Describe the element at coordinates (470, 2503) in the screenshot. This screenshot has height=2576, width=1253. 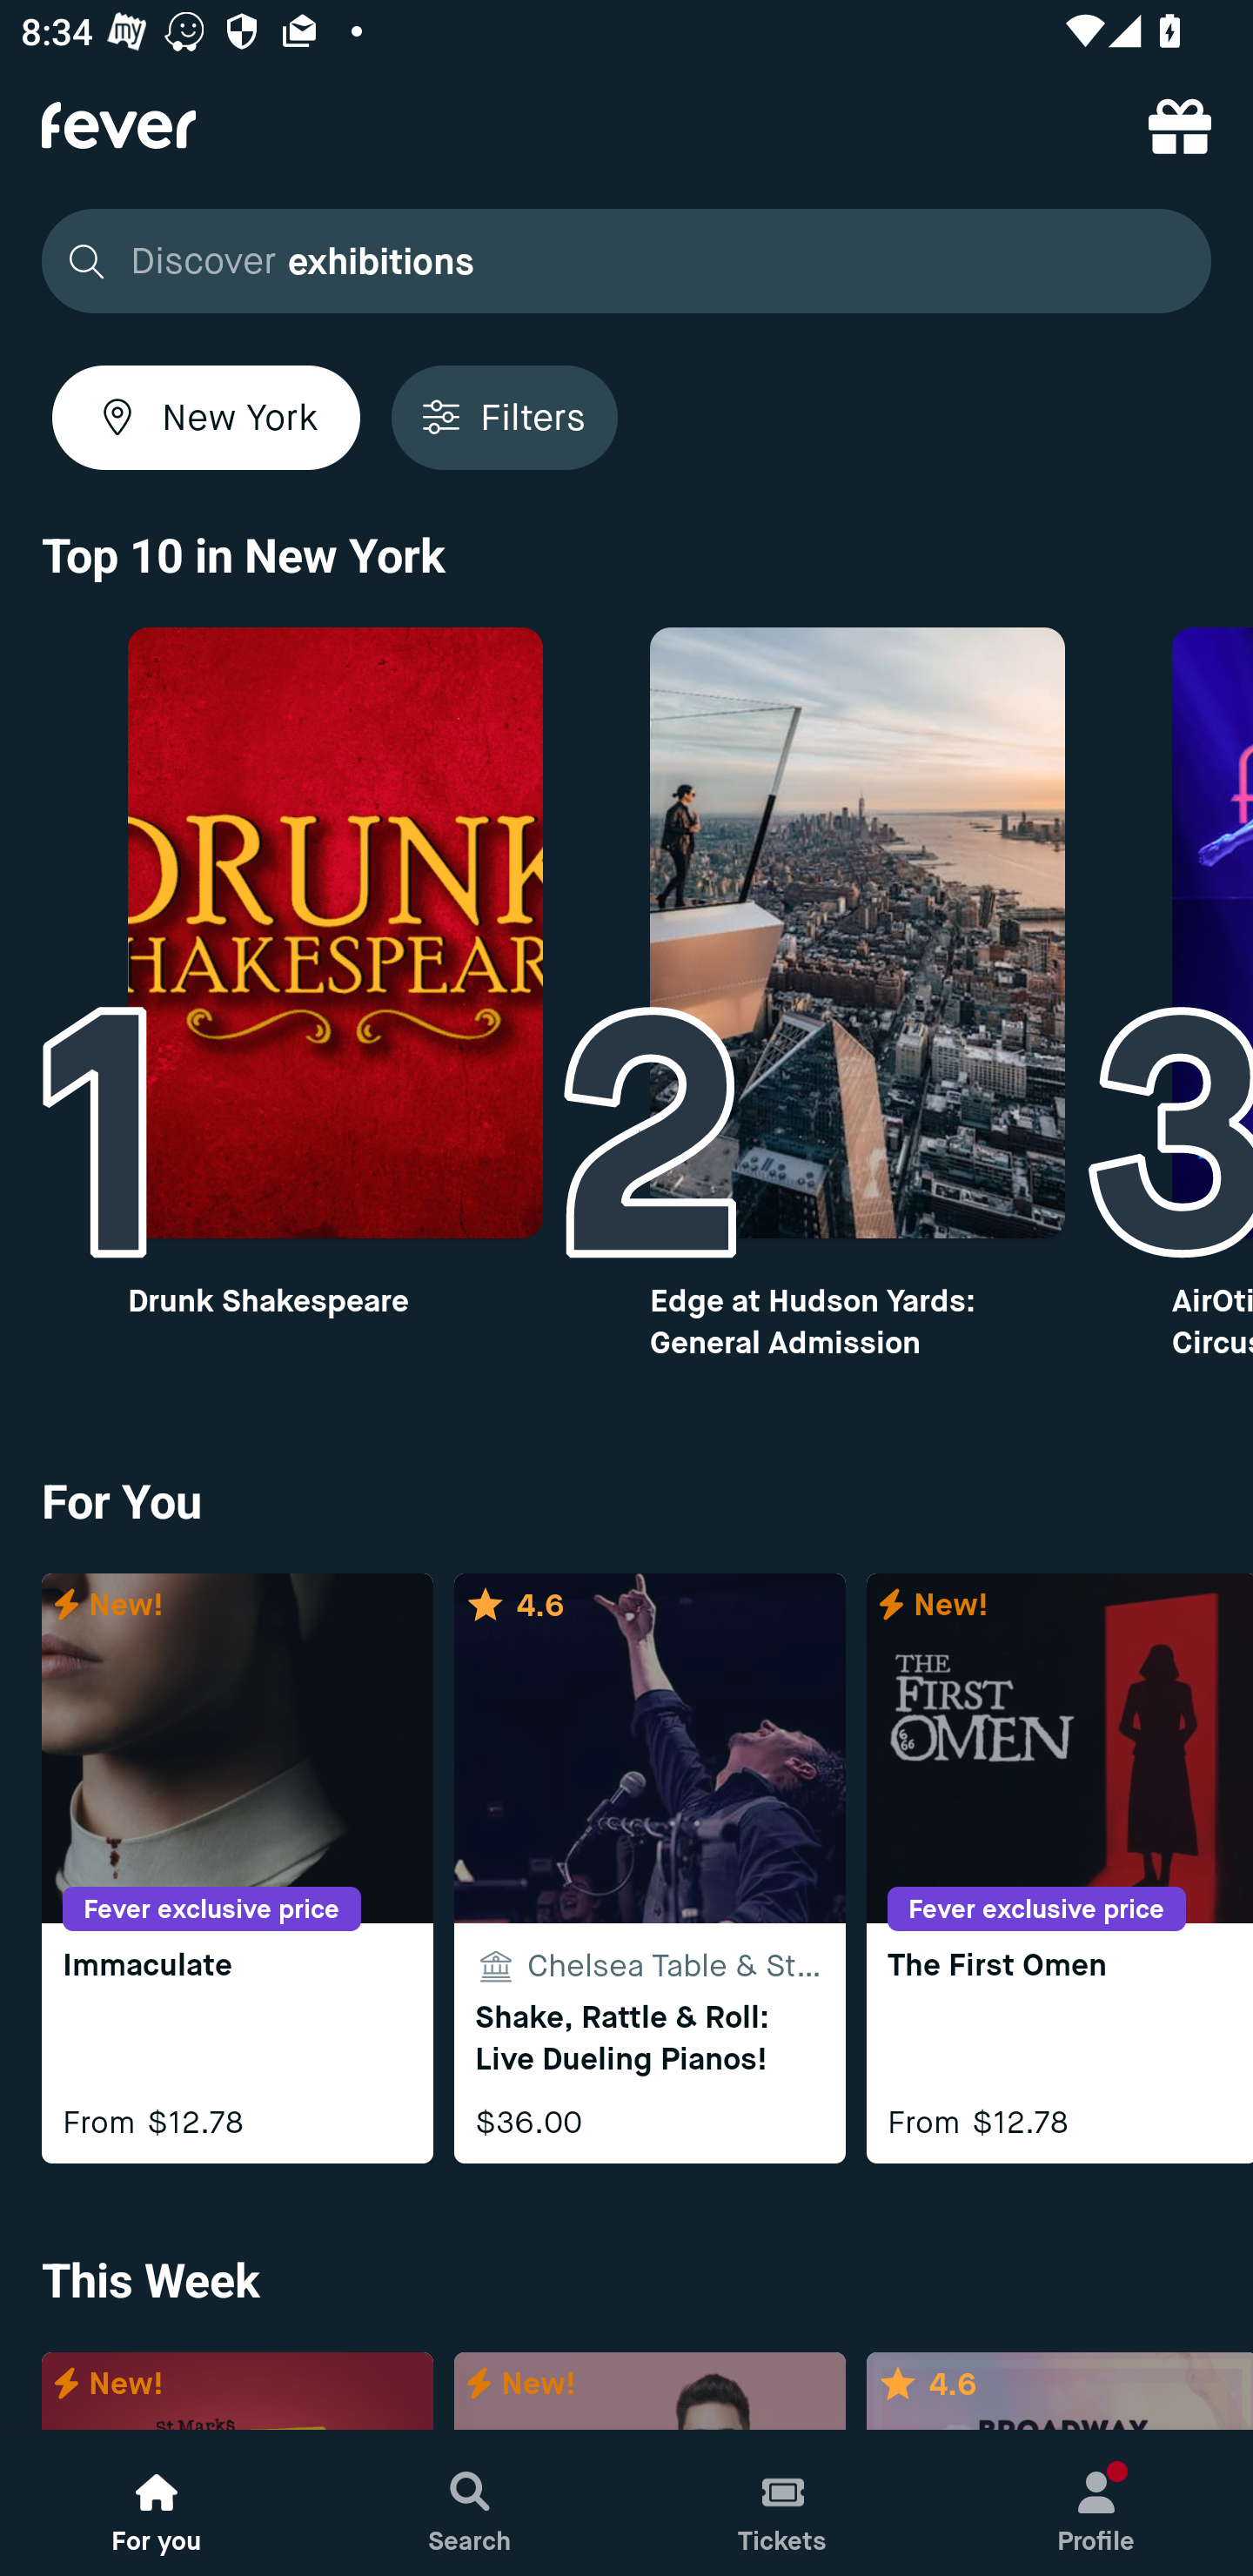
I see `Search` at that location.